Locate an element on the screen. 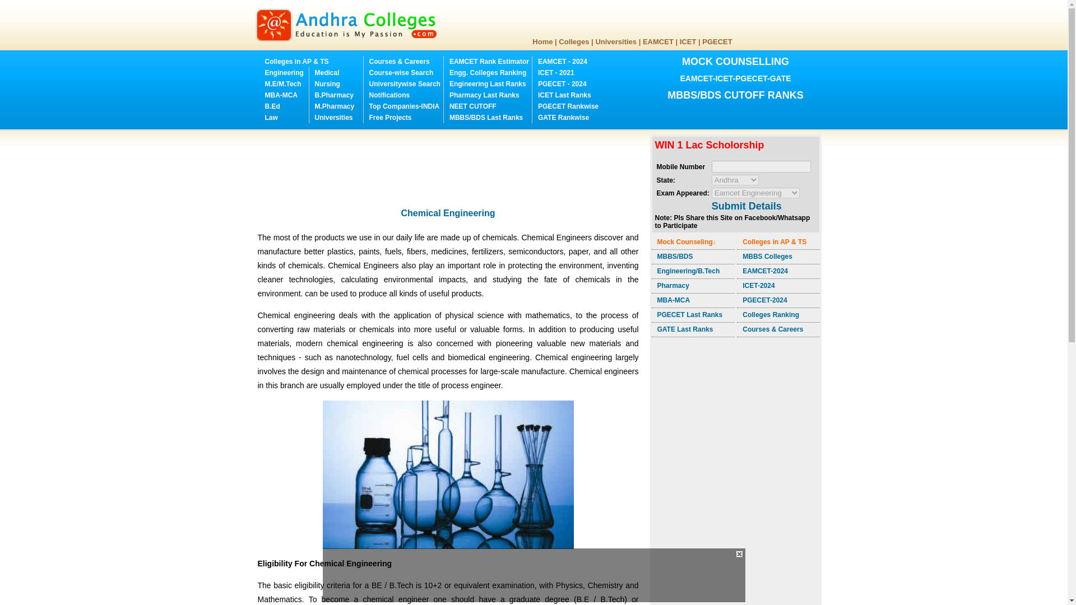  Universities is located at coordinates (615, 41).